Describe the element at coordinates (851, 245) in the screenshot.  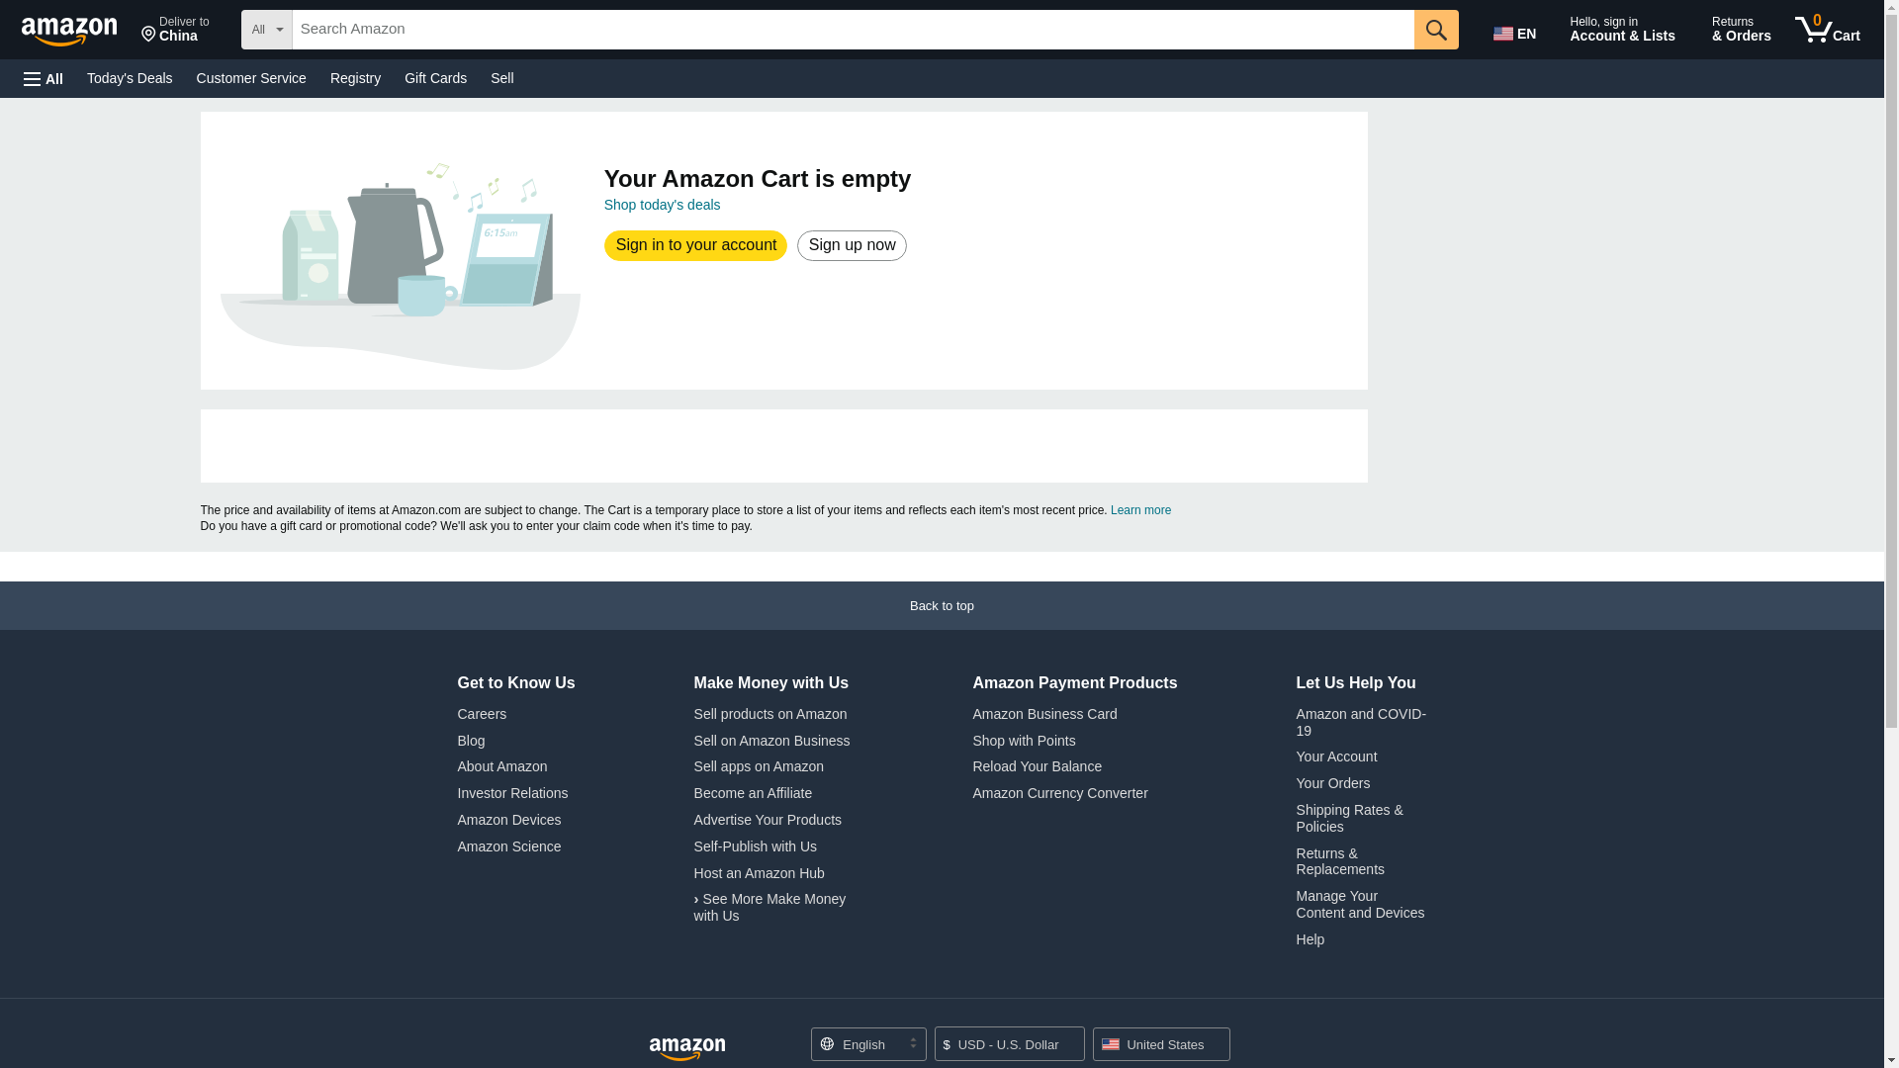
I see `Sign up now` at that location.